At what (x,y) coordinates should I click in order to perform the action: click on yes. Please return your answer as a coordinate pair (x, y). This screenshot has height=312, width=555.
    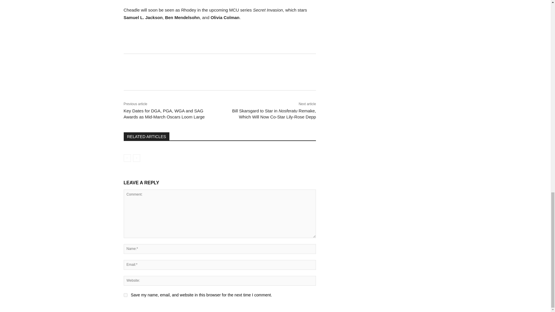
    Looking at the image, I should click on (125, 295).